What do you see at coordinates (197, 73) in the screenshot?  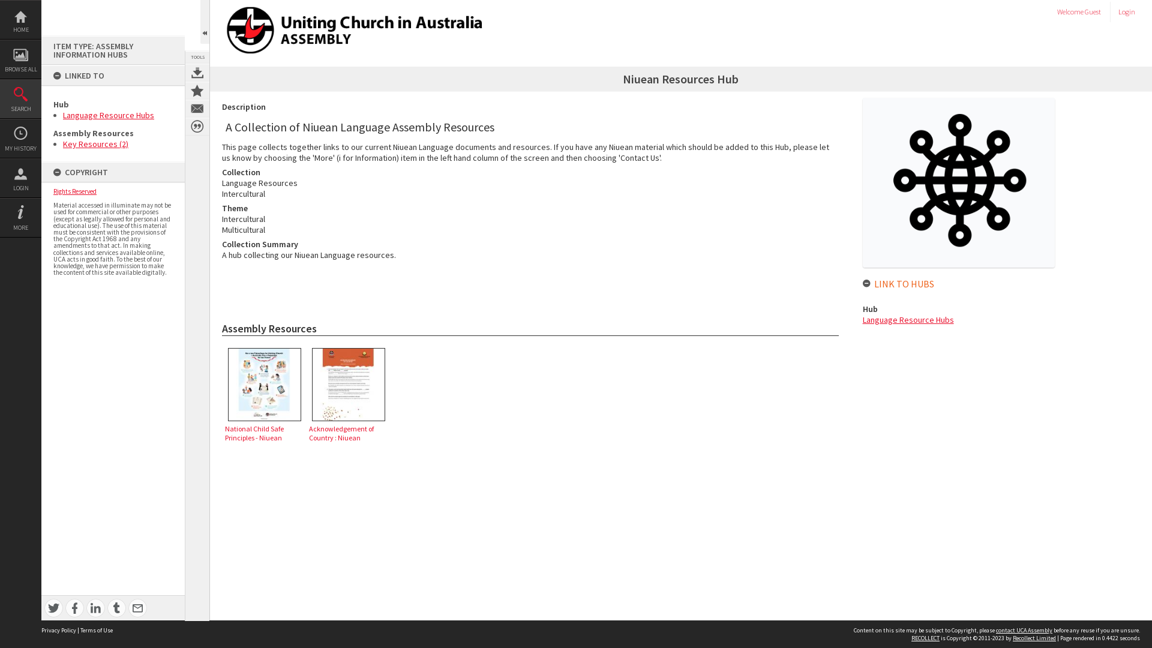 I see `Download` at bounding box center [197, 73].